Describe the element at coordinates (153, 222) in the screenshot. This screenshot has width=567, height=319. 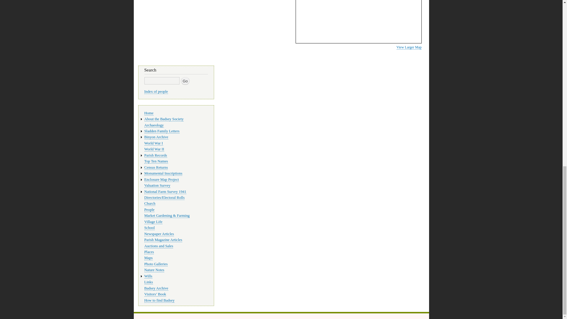
I see `Village Life` at that location.